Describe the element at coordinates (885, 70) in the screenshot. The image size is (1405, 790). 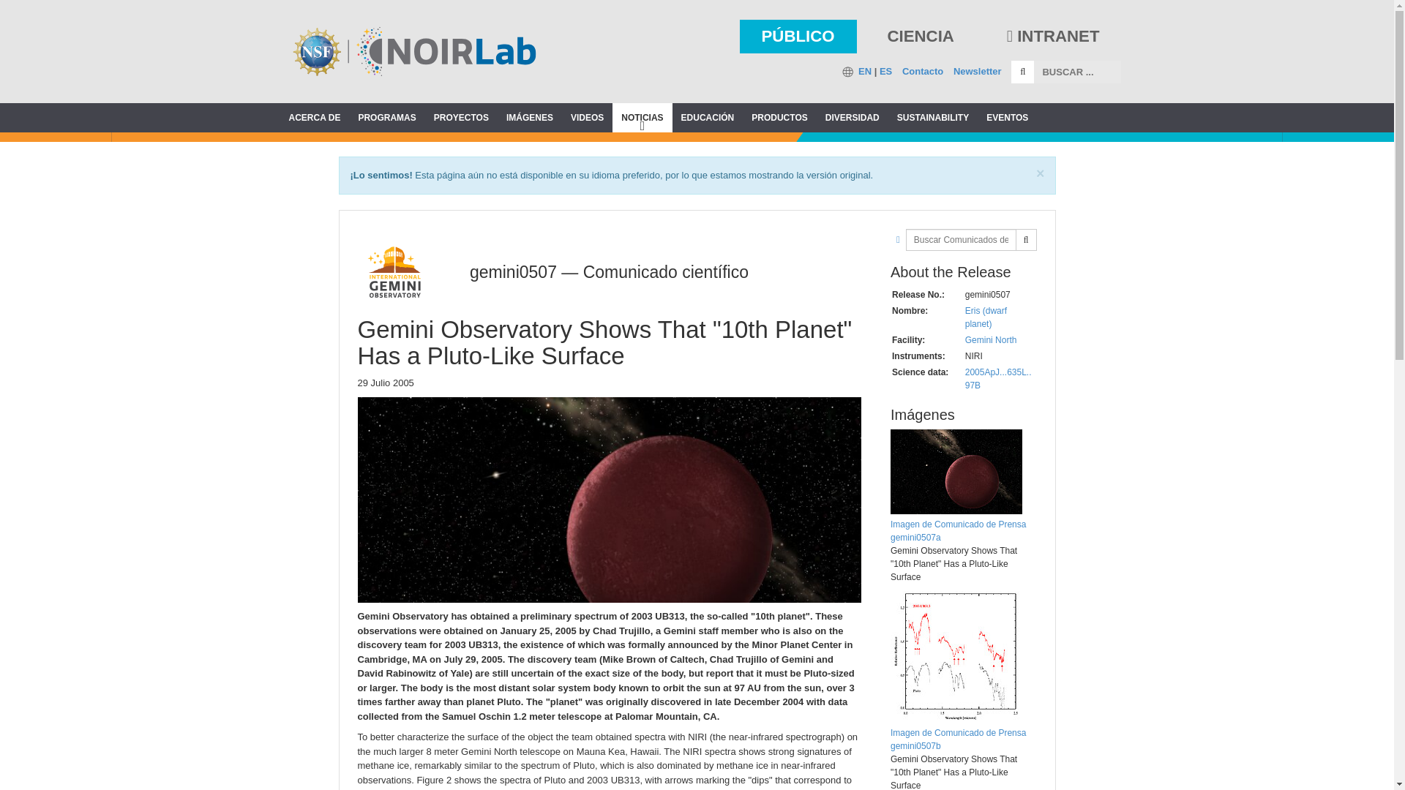
I see `ES` at that location.